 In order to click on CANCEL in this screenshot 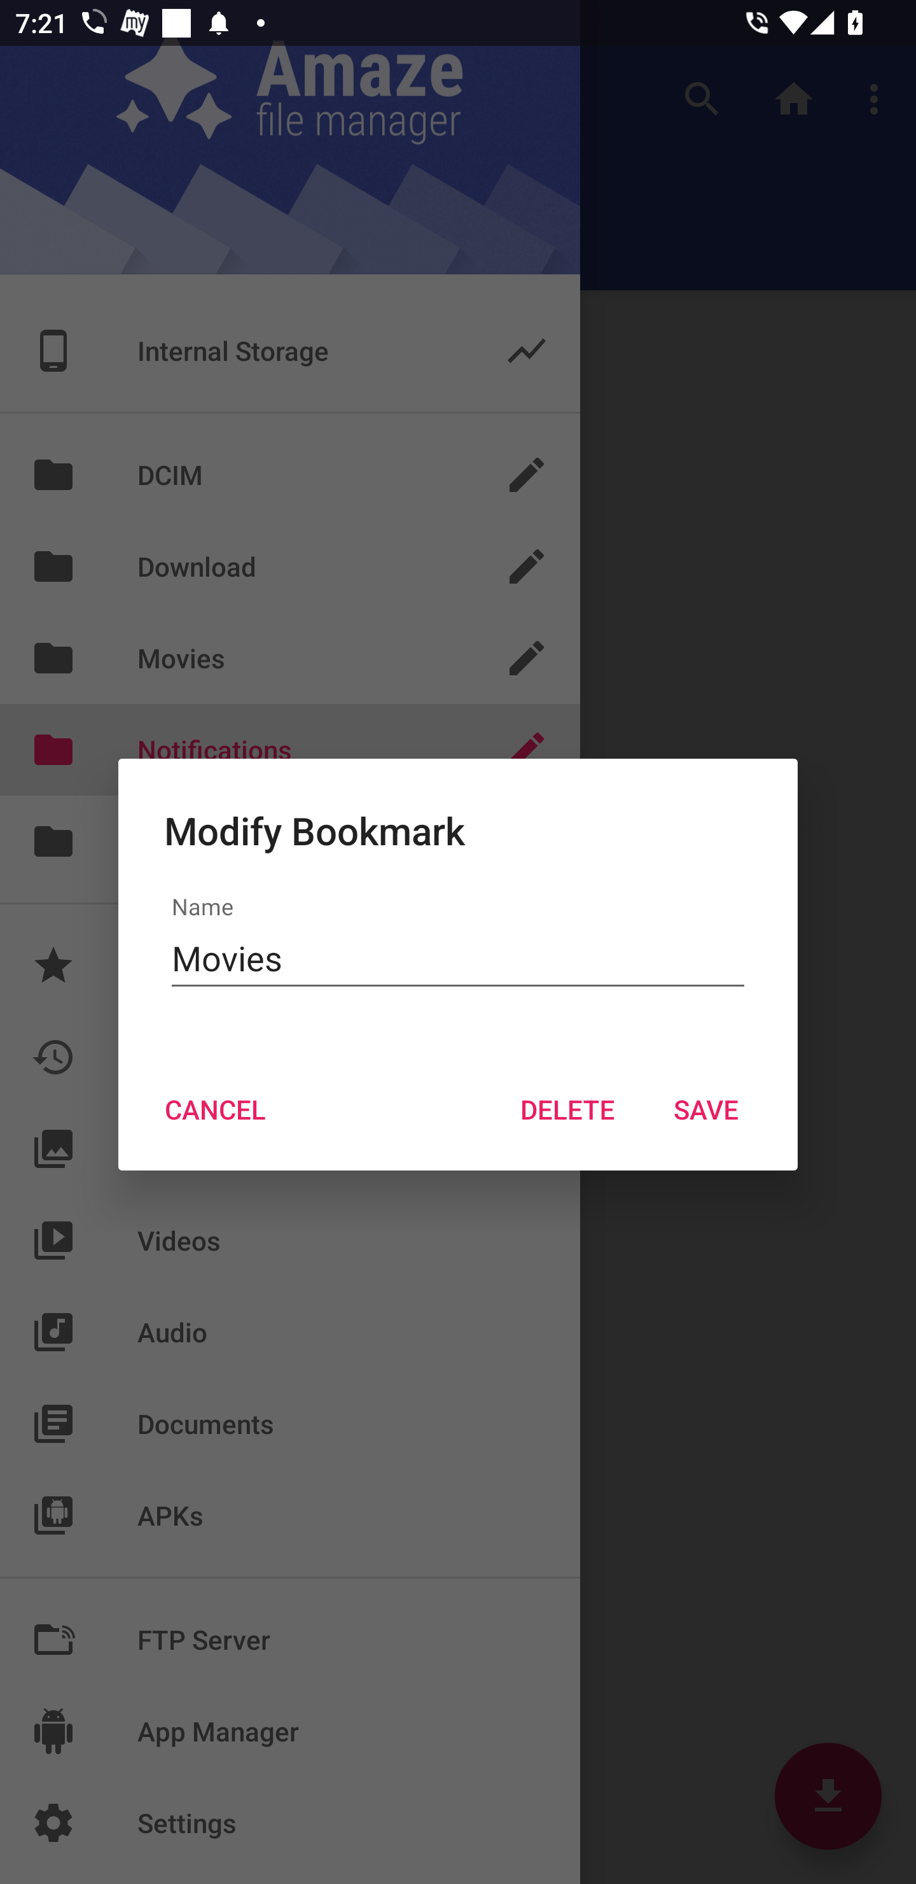, I will do `click(214, 1109)`.